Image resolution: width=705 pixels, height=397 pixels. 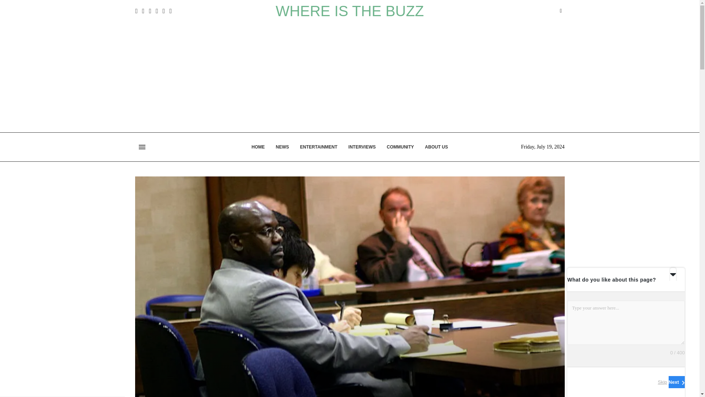 I want to click on INTERVIEWS, so click(x=362, y=147).